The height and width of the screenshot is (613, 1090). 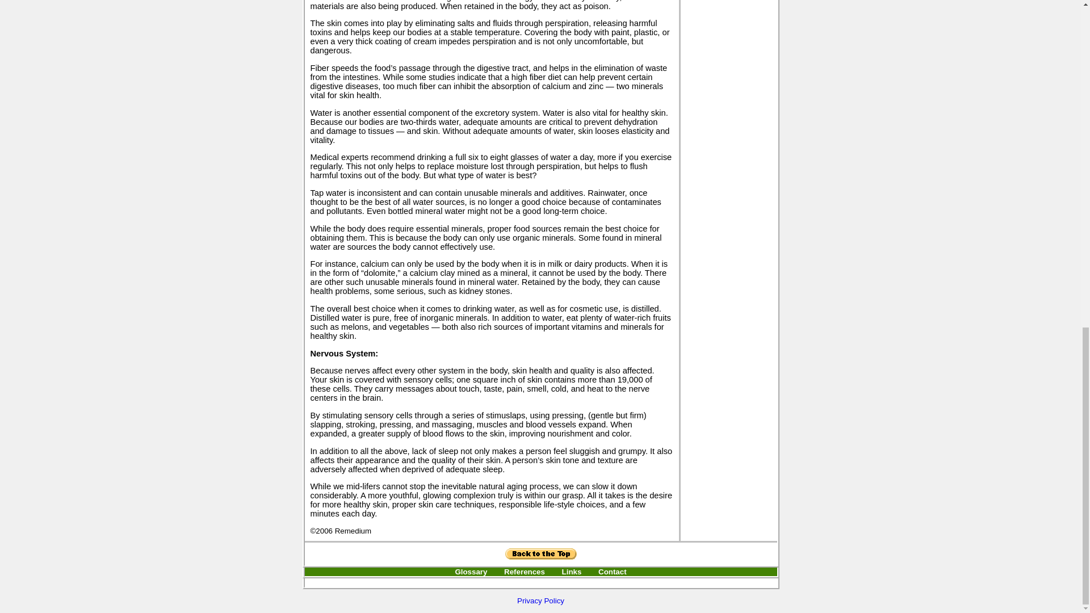 I want to click on Links, so click(x=572, y=572).